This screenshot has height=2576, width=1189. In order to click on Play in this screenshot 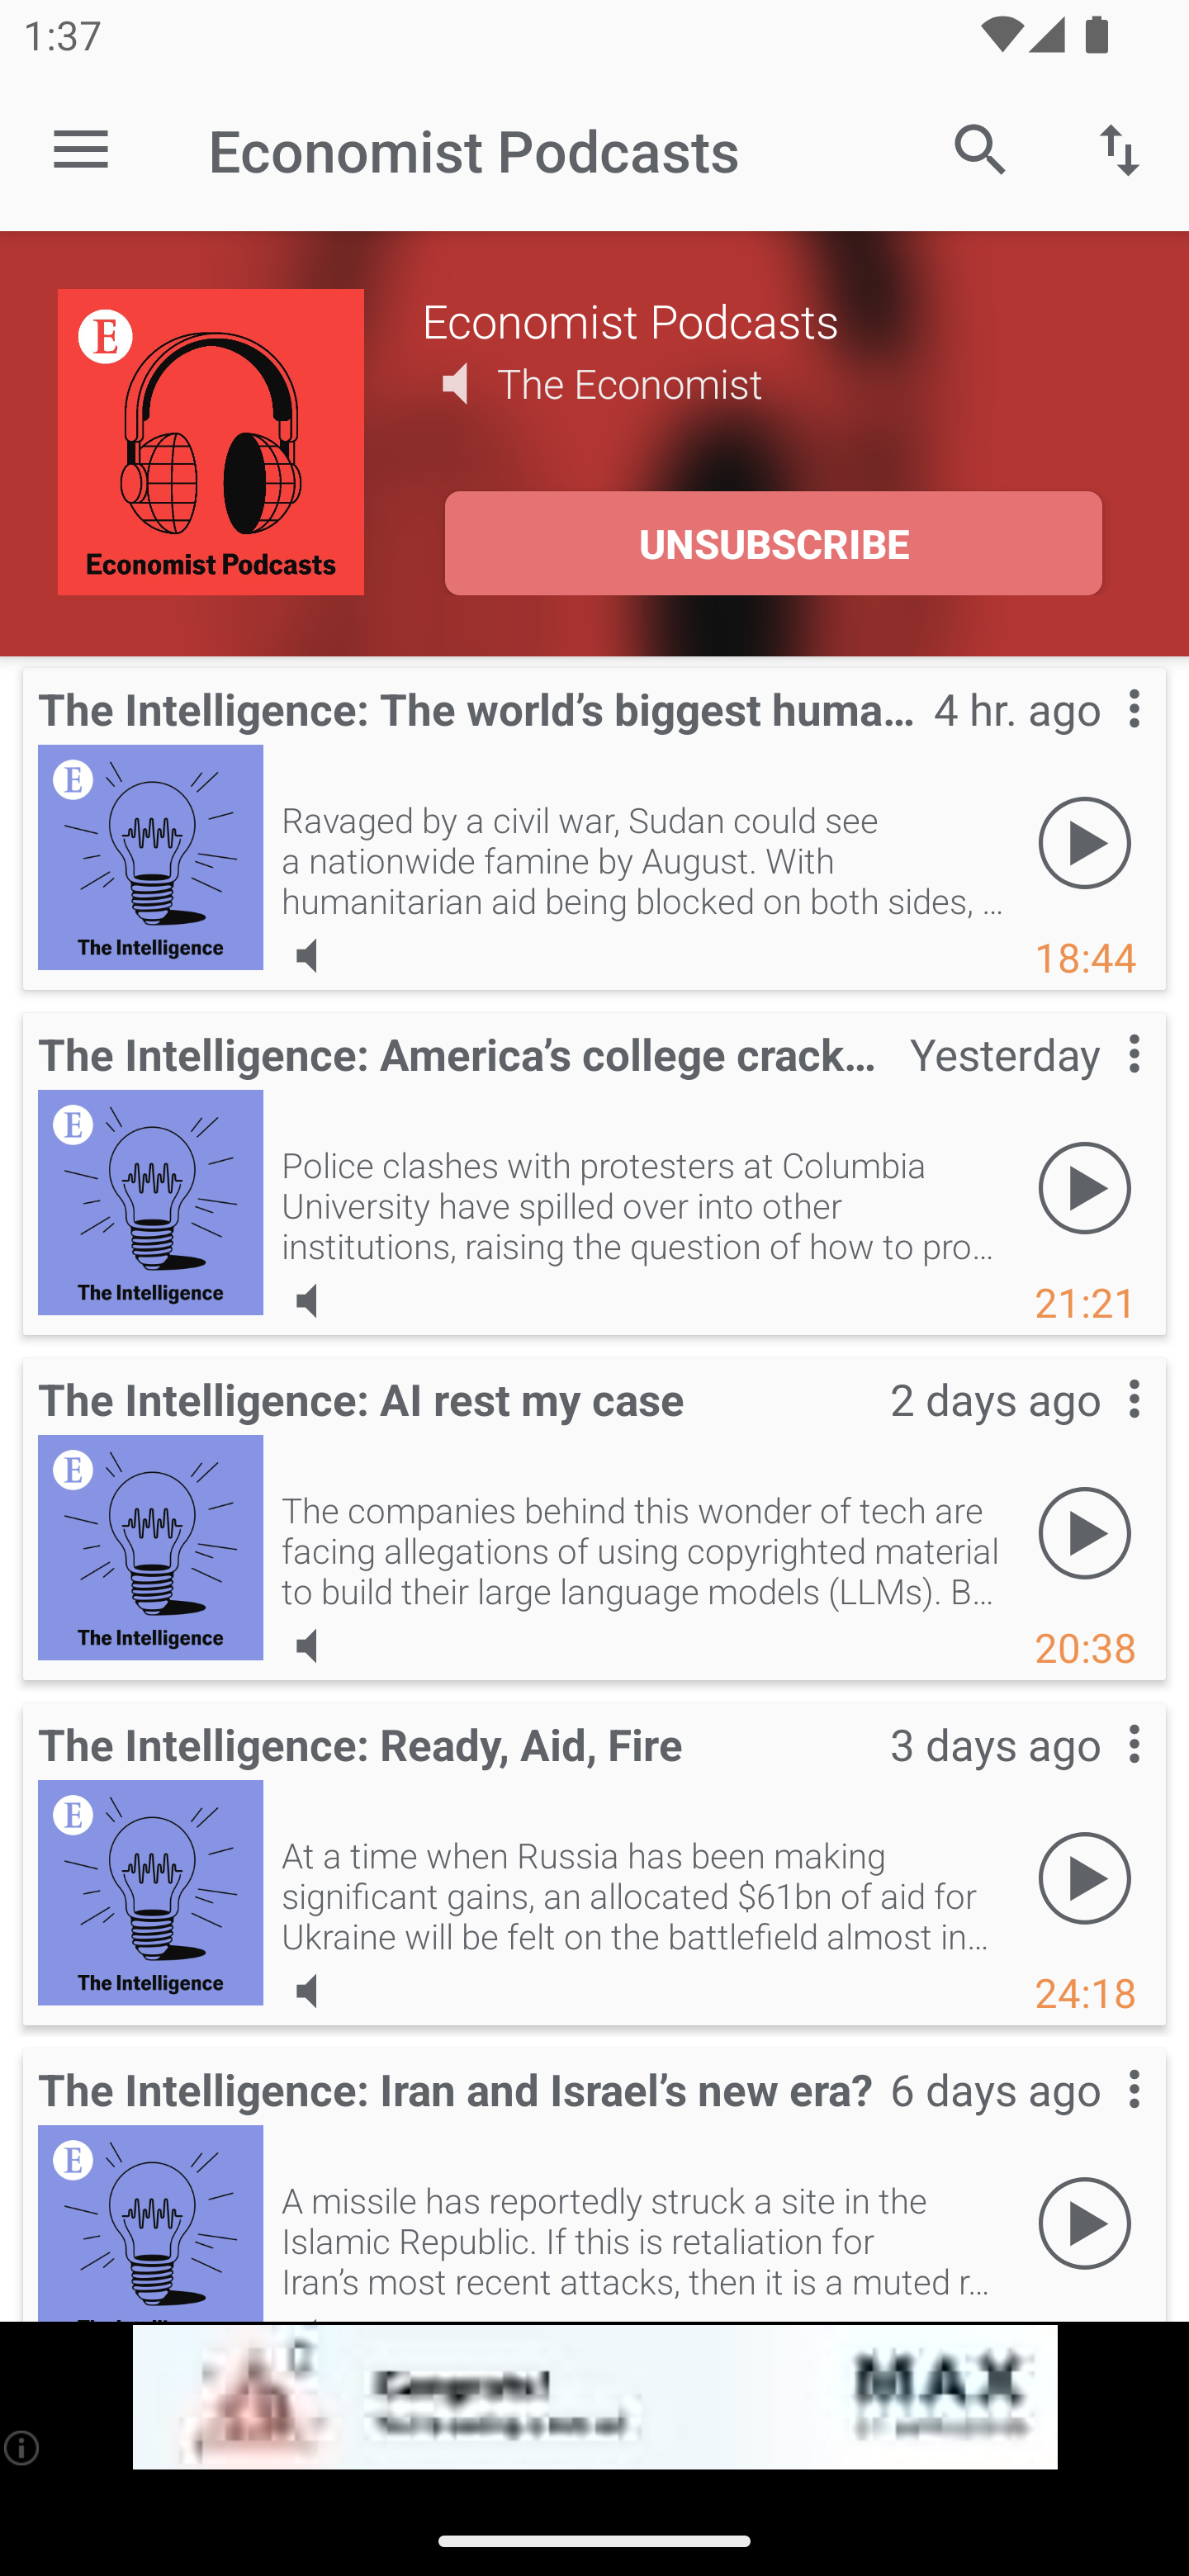, I will do `click(1085, 2224)`.